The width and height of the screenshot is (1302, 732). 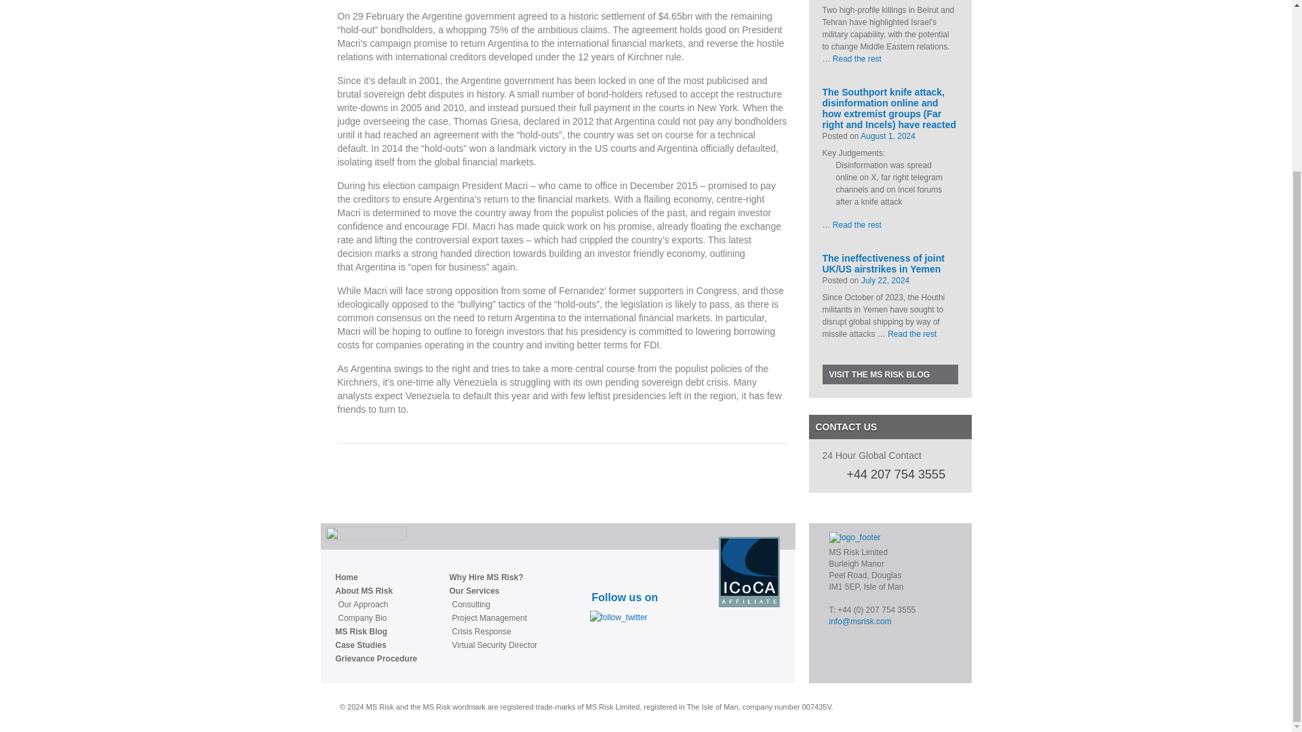 What do you see at coordinates (376, 577) in the screenshot?
I see `Home` at bounding box center [376, 577].